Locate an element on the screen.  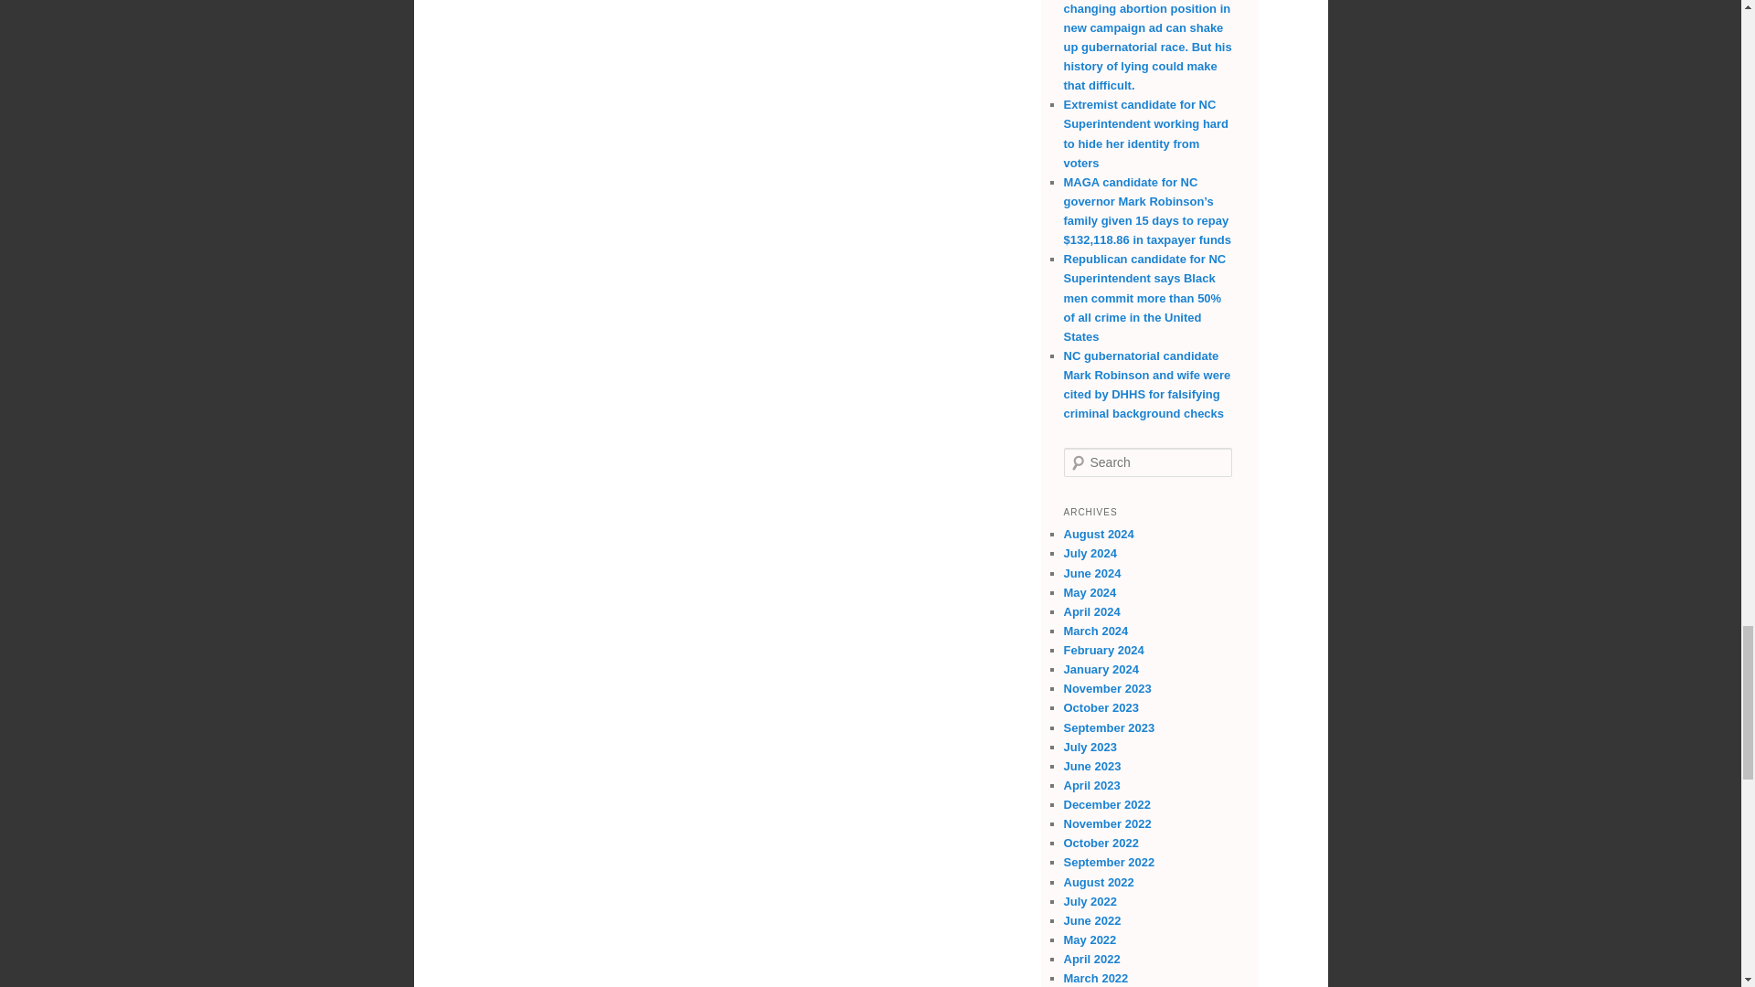
April 2024 is located at coordinates (1091, 612).